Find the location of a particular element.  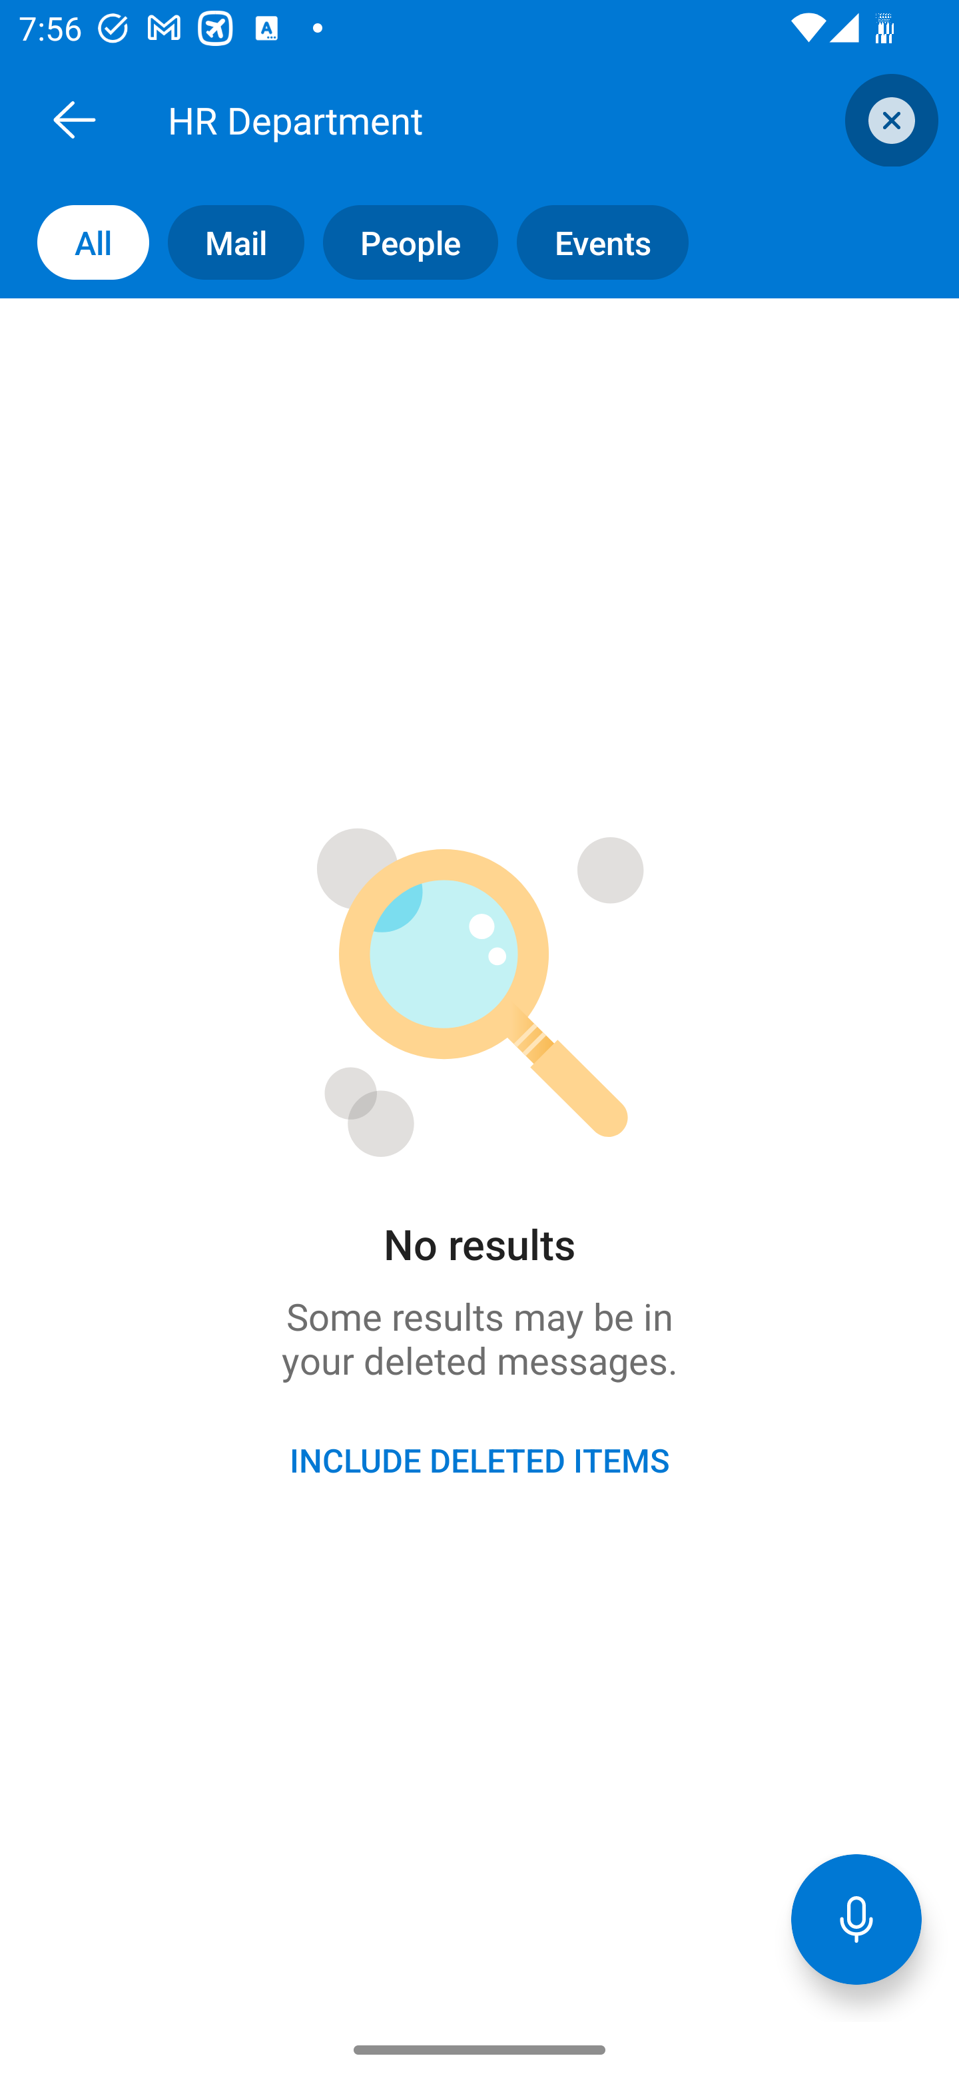

Back is located at coordinates (74, 119).